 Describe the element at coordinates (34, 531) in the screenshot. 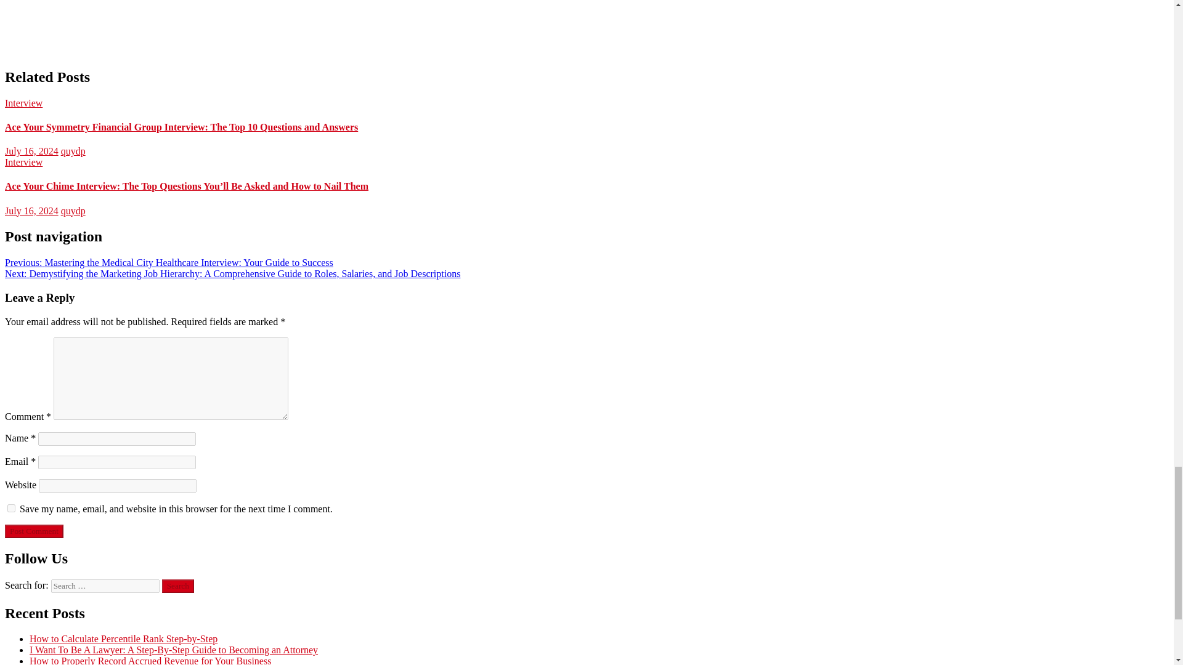

I see `Post Comment` at that location.